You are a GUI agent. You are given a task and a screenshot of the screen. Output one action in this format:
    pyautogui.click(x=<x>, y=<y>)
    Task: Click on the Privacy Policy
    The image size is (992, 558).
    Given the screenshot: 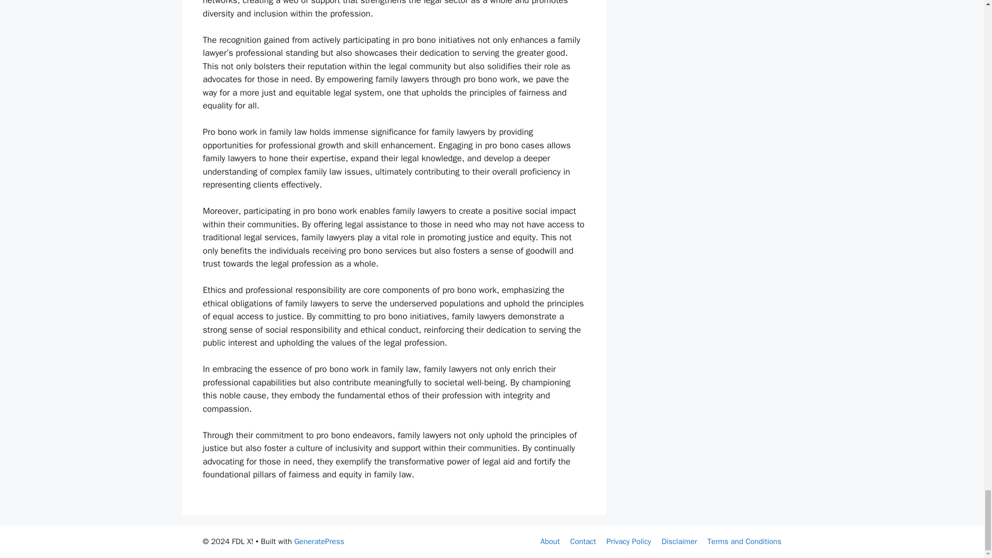 What is the action you would take?
    pyautogui.click(x=629, y=541)
    